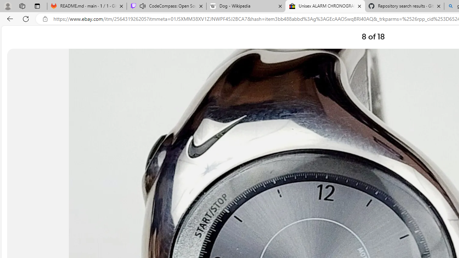 This screenshot has height=258, width=459. I want to click on Mute tab, so click(143, 6).